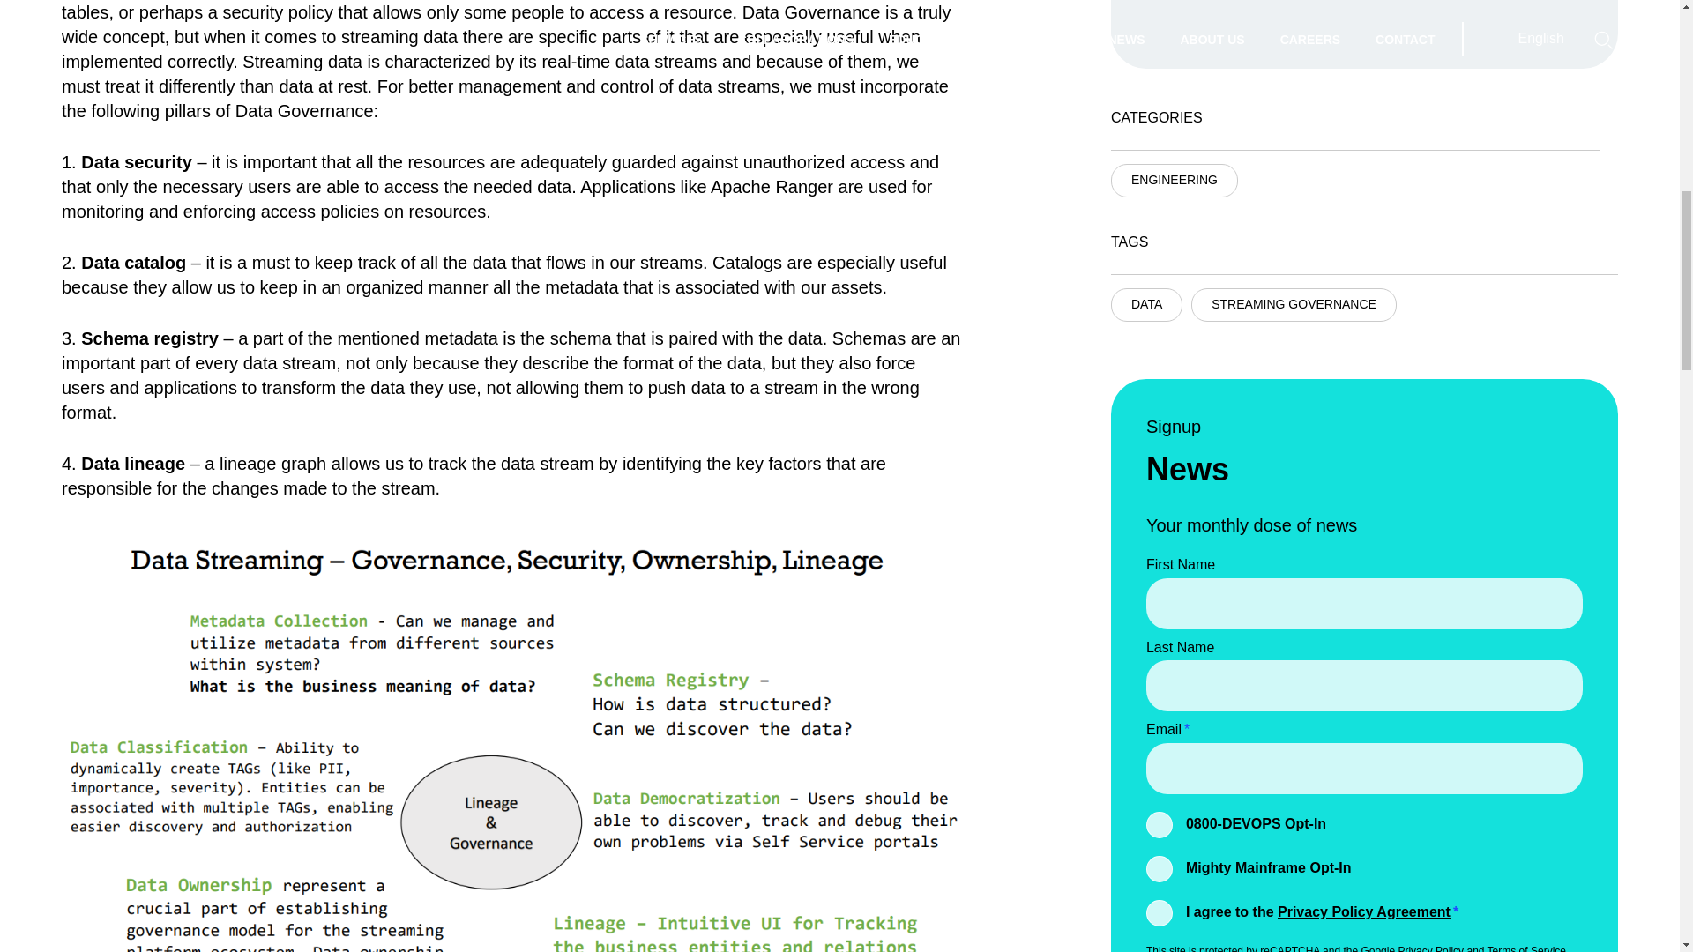 The width and height of the screenshot is (1693, 952). I want to click on Privacy Policy, so click(1430, 948).